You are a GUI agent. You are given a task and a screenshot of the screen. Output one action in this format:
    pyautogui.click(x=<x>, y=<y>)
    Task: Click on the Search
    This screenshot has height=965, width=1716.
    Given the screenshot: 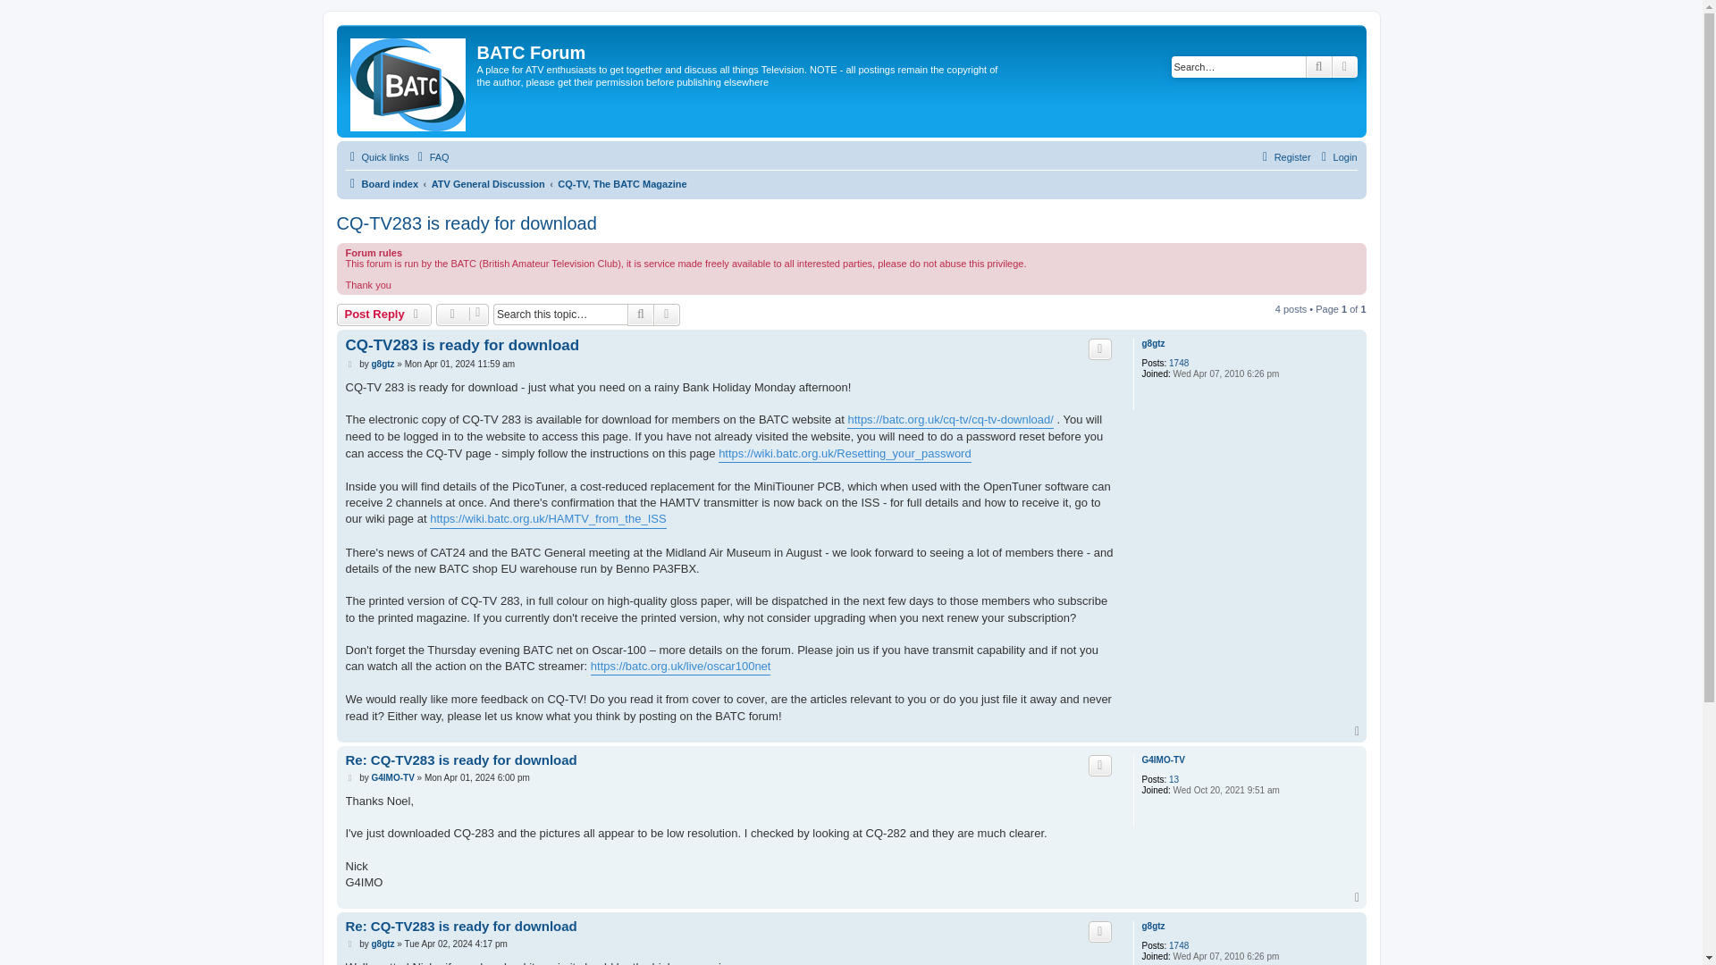 What is the action you would take?
    pyautogui.click(x=640, y=315)
    